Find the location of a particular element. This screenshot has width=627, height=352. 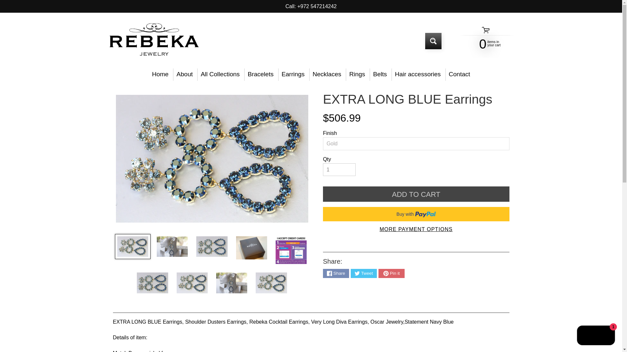

Belts is located at coordinates (380, 74).